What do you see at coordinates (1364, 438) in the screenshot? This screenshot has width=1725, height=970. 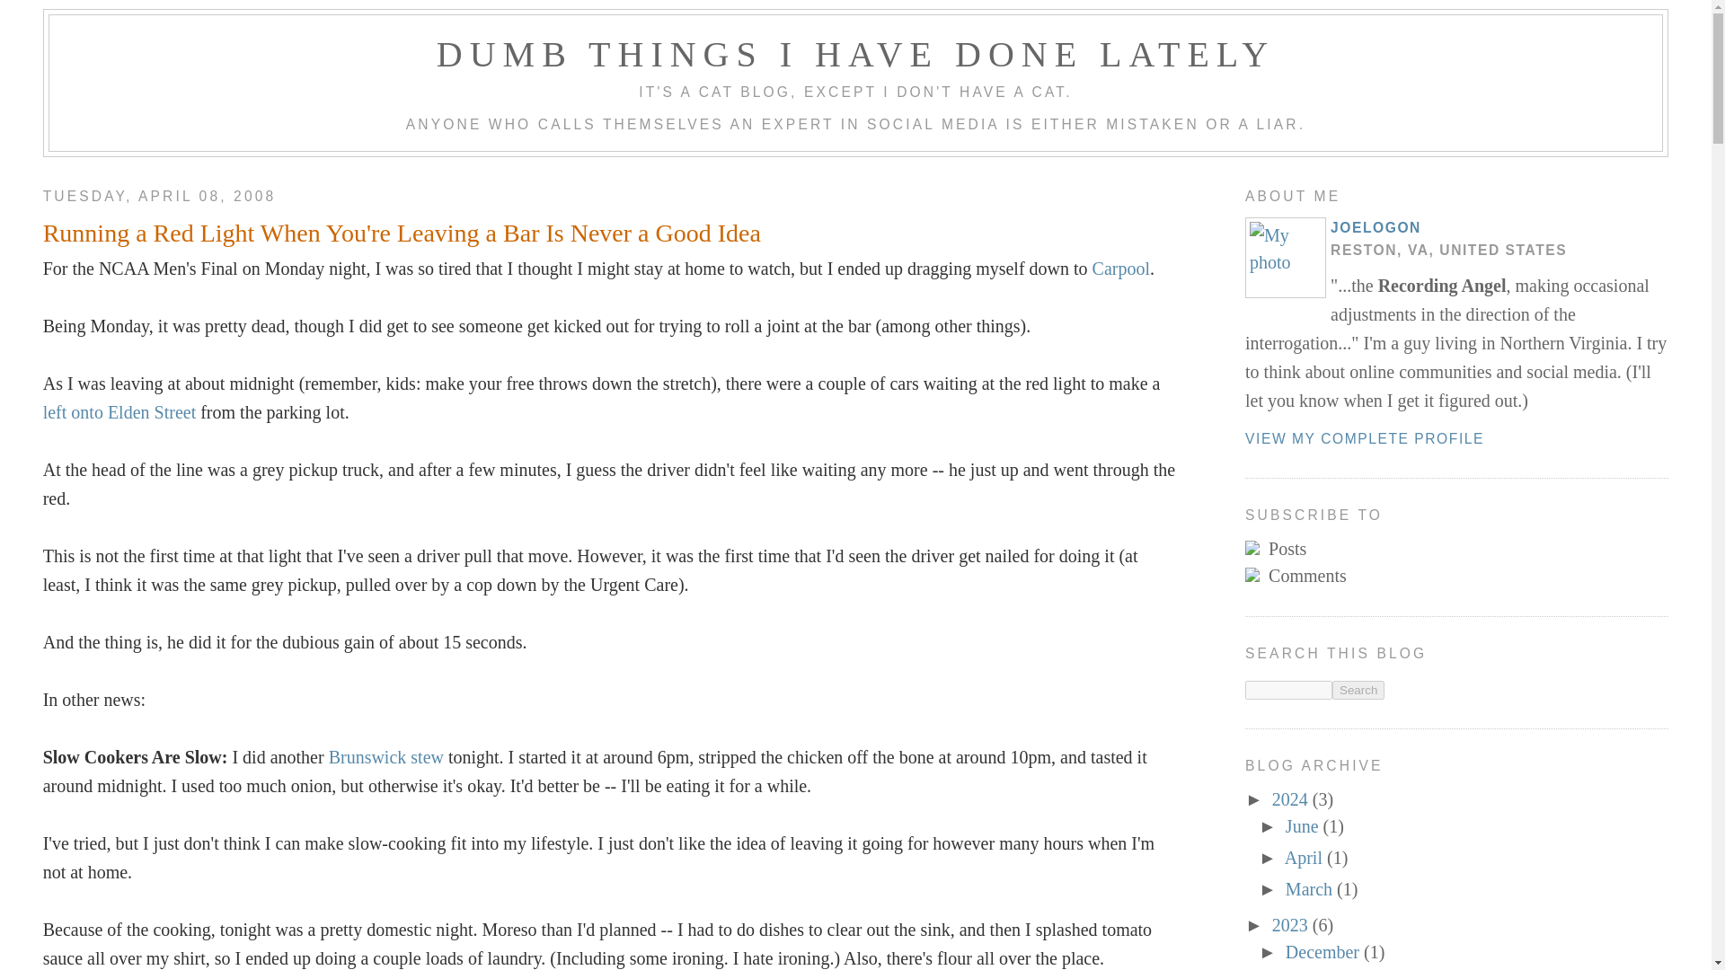 I see `VIEW MY COMPLETE PROFILE` at bounding box center [1364, 438].